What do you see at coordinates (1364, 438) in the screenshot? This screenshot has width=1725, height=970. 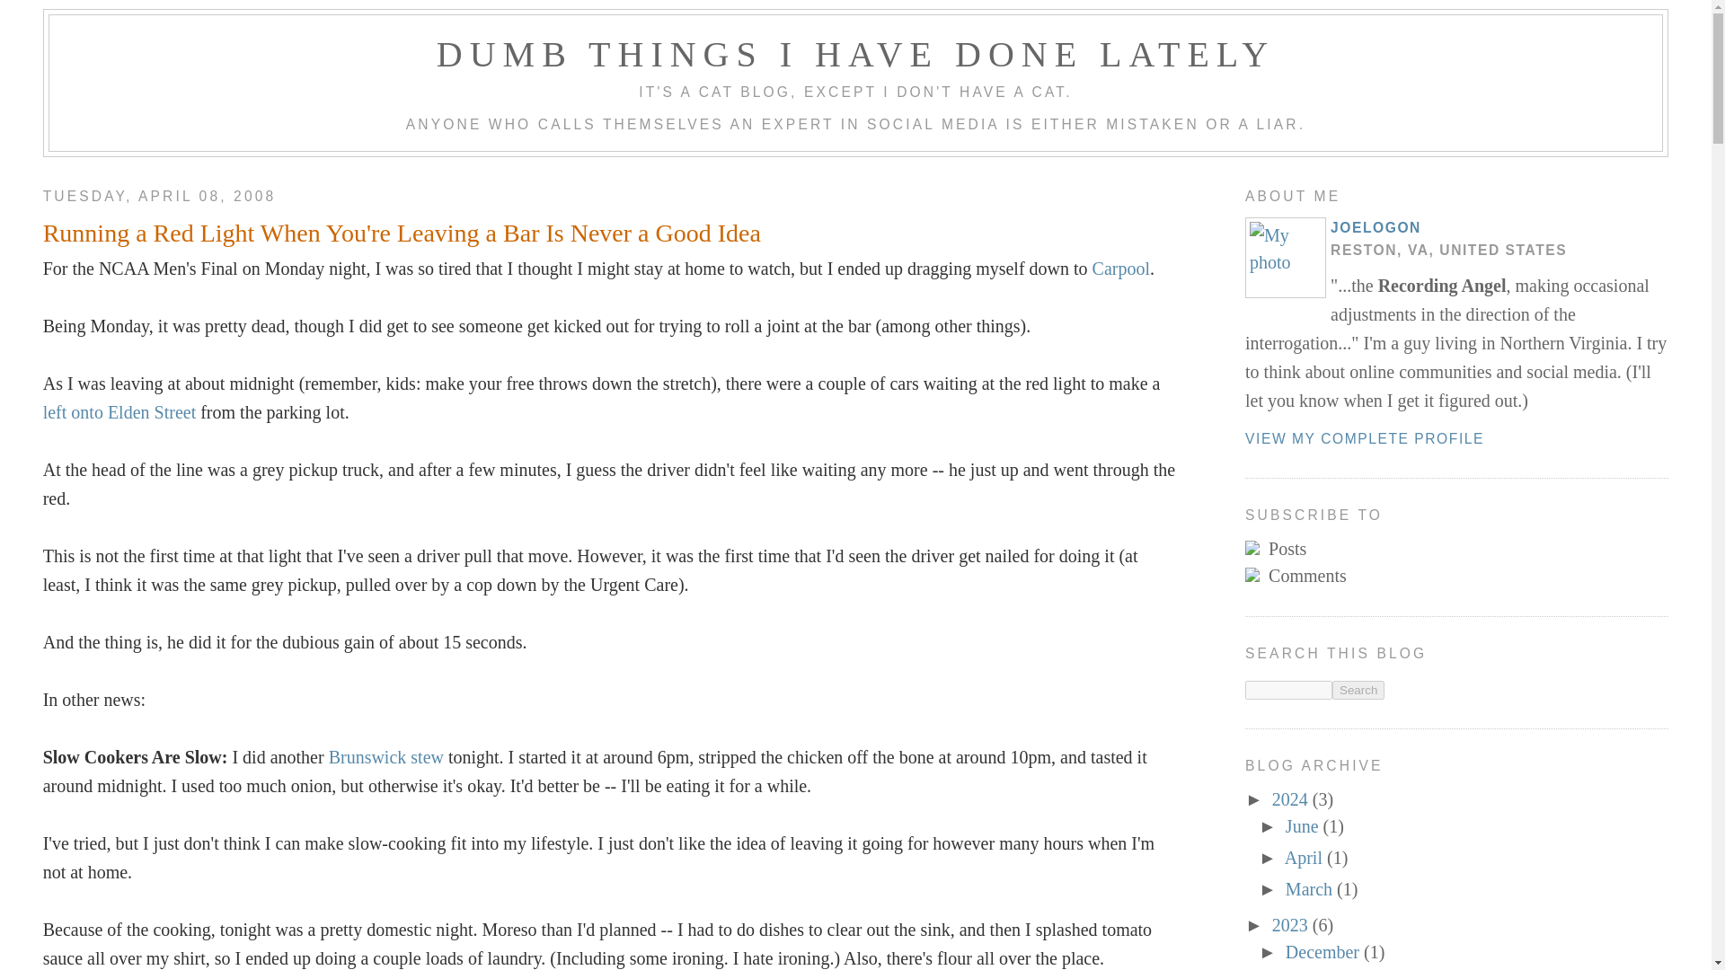 I see `VIEW MY COMPLETE PROFILE` at bounding box center [1364, 438].